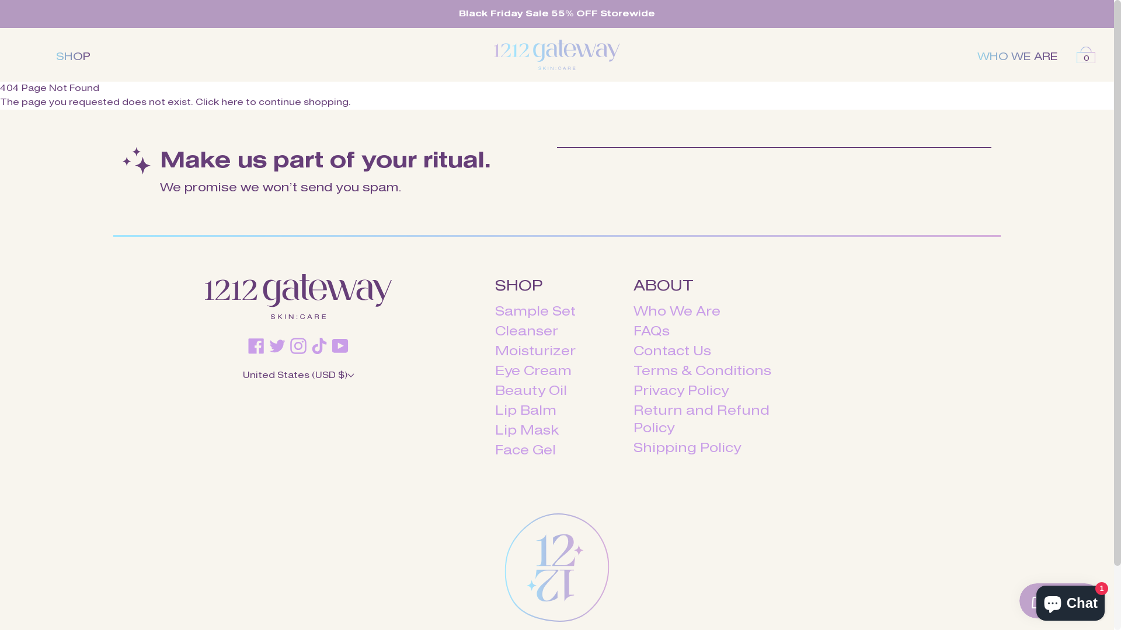  What do you see at coordinates (652, 332) in the screenshot?
I see `FAQs` at bounding box center [652, 332].